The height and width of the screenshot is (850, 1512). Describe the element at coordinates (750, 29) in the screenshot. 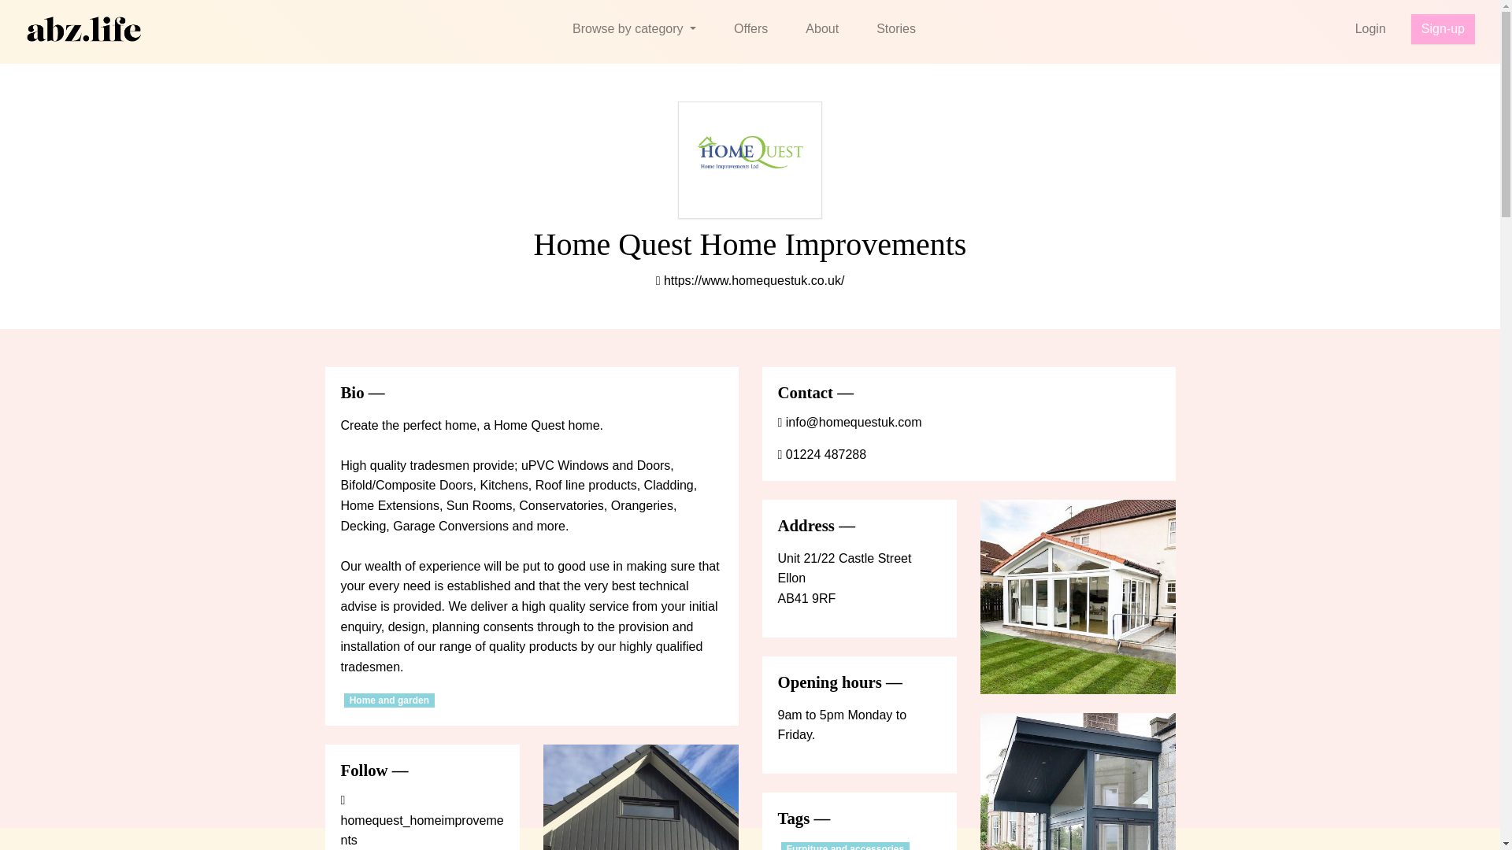

I see `Offers` at that location.